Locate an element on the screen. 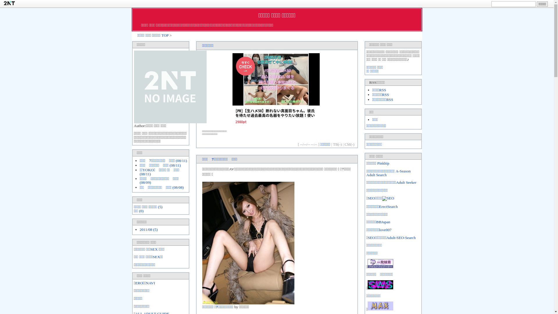  2011/08 (5) is located at coordinates (149, 230).